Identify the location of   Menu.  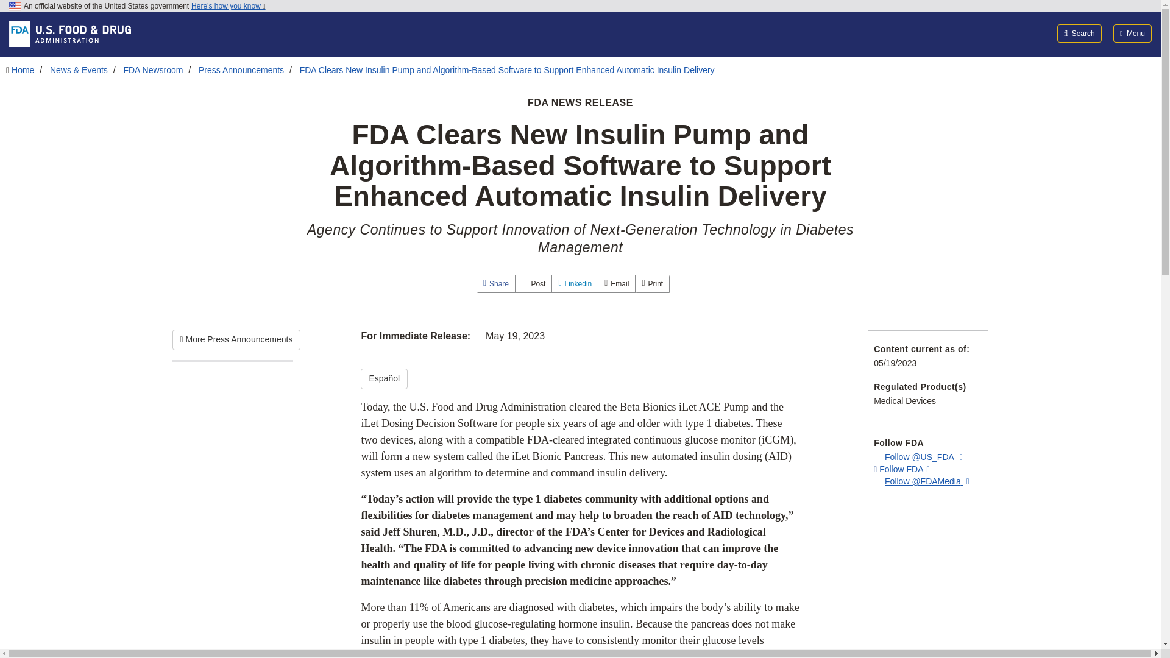
(1132, 33).